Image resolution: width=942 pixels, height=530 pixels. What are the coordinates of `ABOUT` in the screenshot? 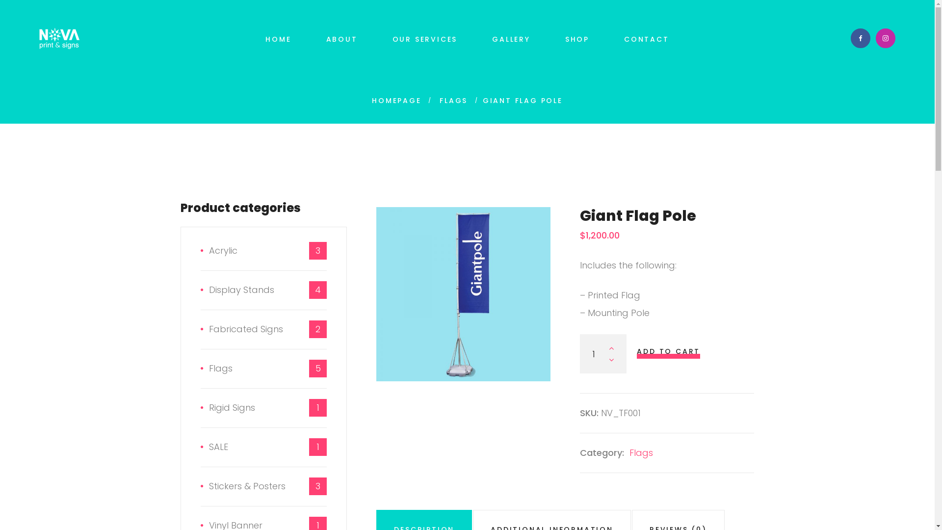 It's located at (342, 39).